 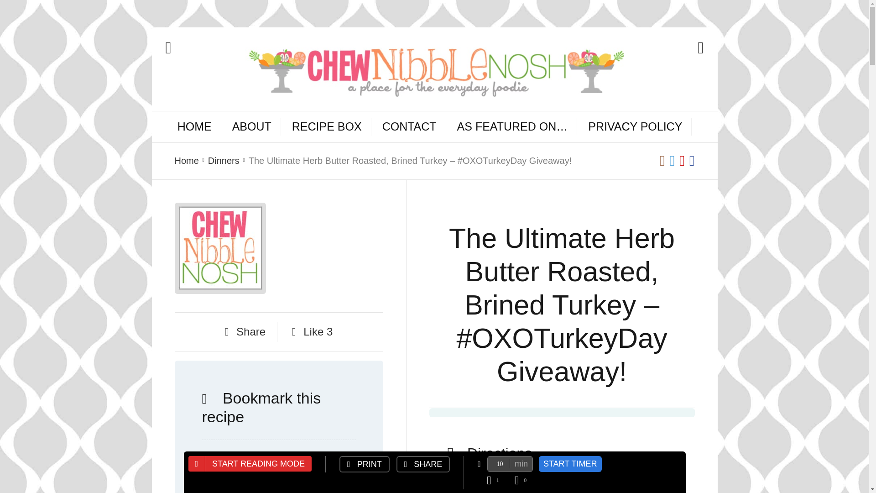 What do you see at coordinates (365, 464) in the screenshot?
I see `PRINT` at bounding box center [365, 464].